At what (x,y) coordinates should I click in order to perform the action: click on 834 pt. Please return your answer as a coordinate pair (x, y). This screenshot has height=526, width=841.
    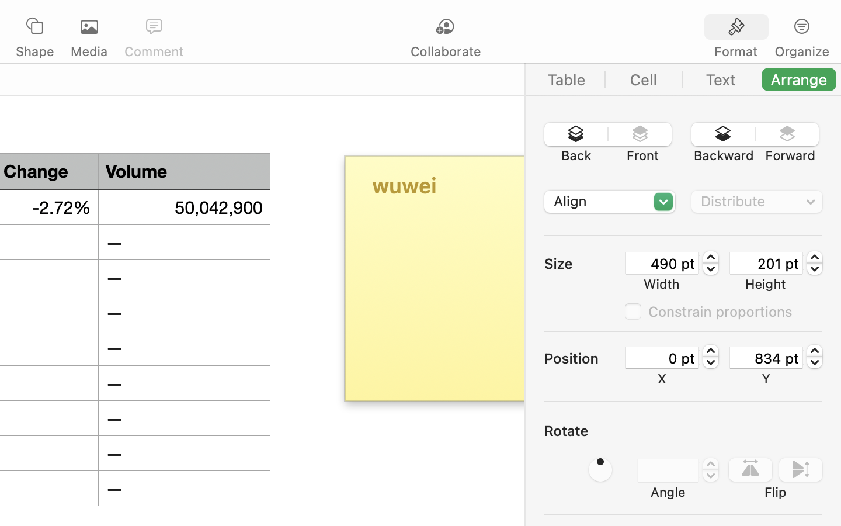
    Looking at the image, I should click on (766, 358).